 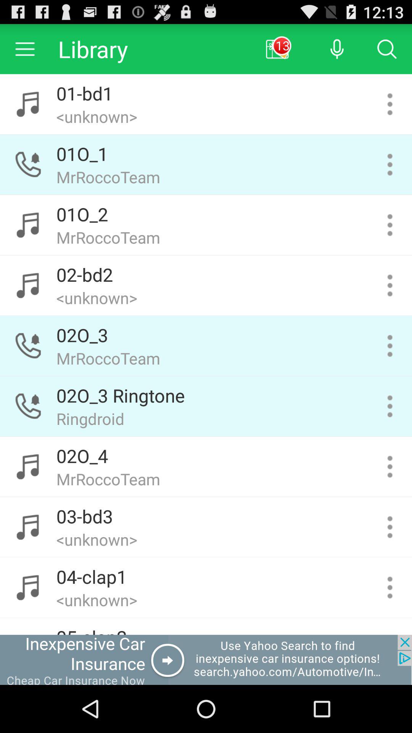 What do you see at coordinates (390, 467) in the screenshot?
I see `more details` at bounding box center [390, 467].